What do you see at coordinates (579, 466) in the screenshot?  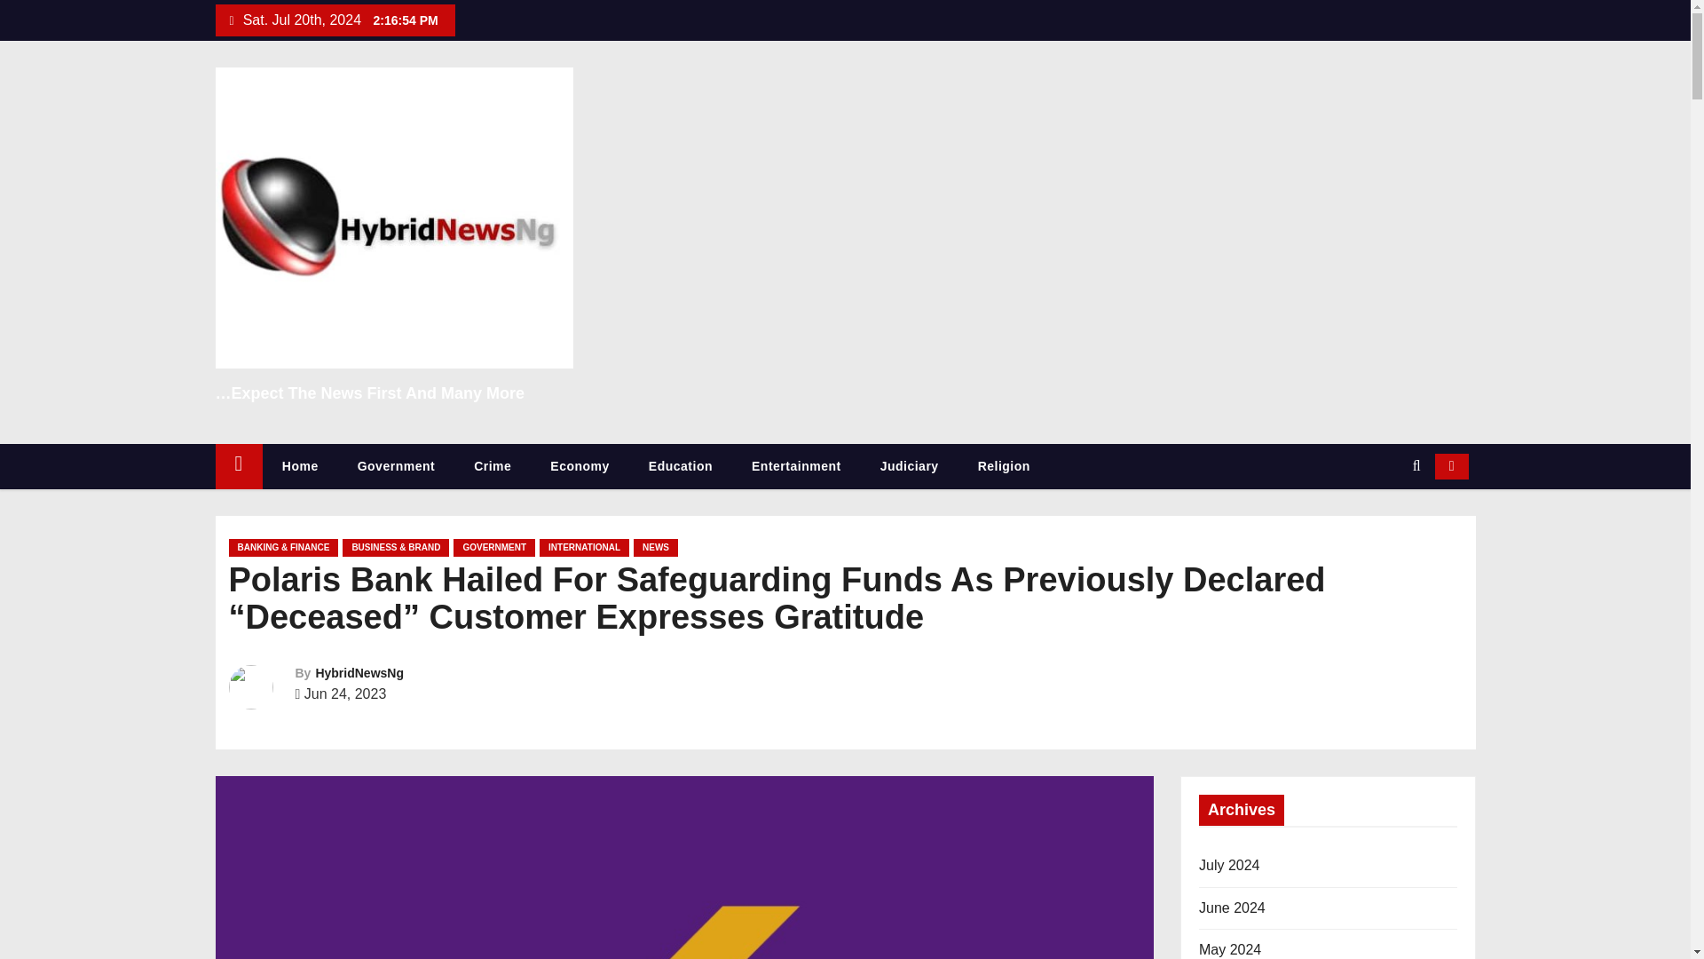 I see `Economy` at bounding box center [579, 466].